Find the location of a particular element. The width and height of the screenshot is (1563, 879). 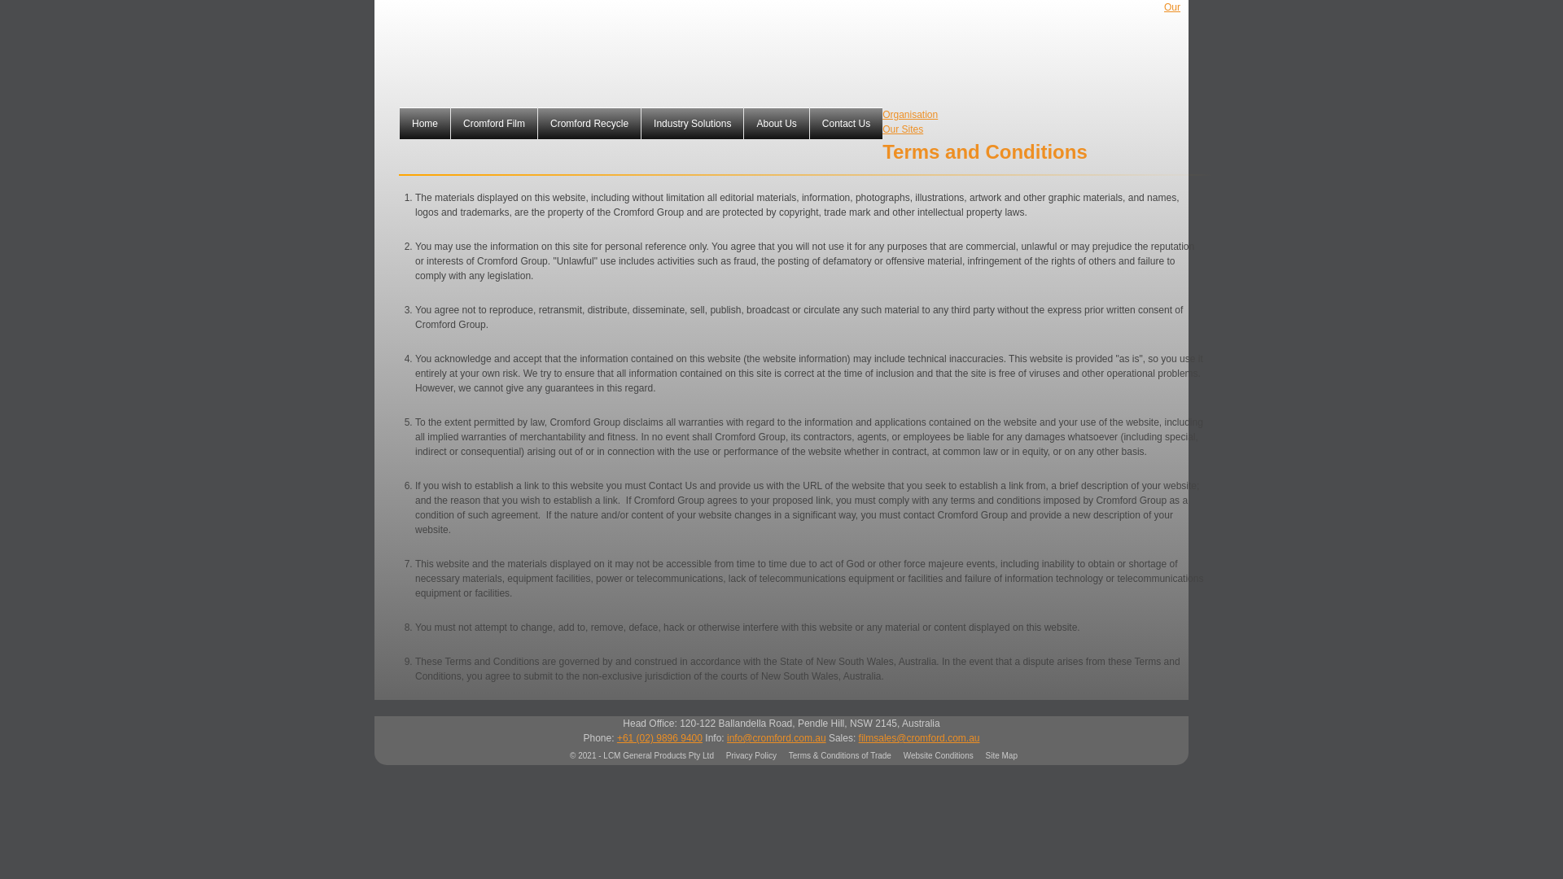

Home is located at coordinates (425, 122).